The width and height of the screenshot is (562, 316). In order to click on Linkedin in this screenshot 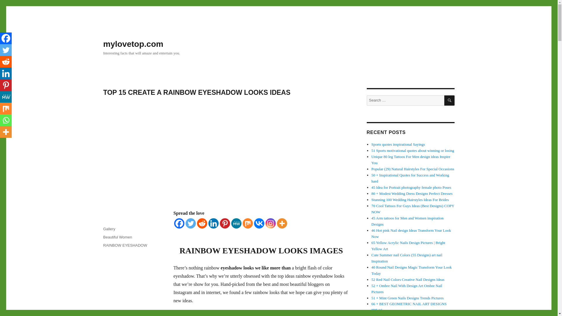, I will do `click(213, 223)`.